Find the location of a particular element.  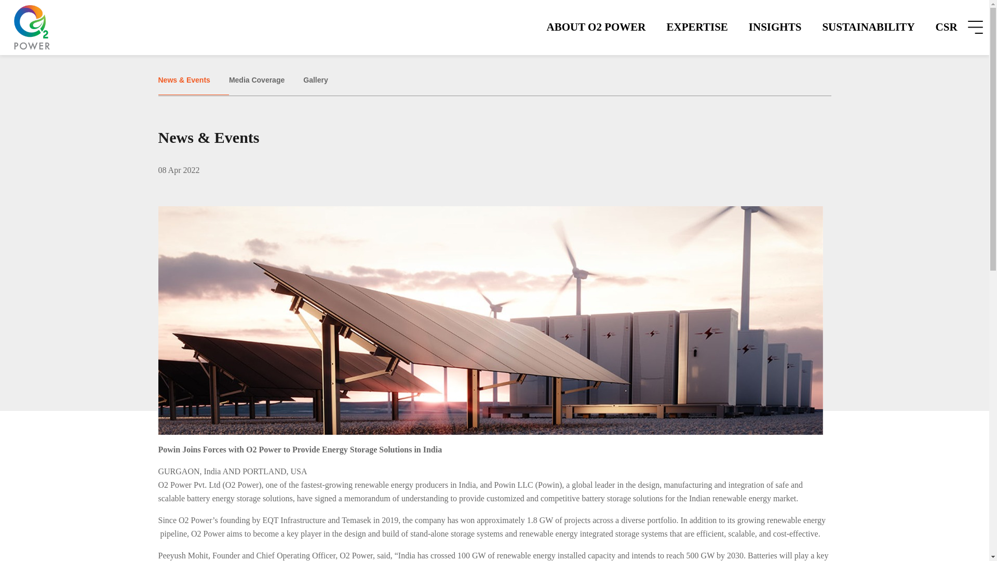

SUSTAINABILITY is located at coordinates (868, 27).